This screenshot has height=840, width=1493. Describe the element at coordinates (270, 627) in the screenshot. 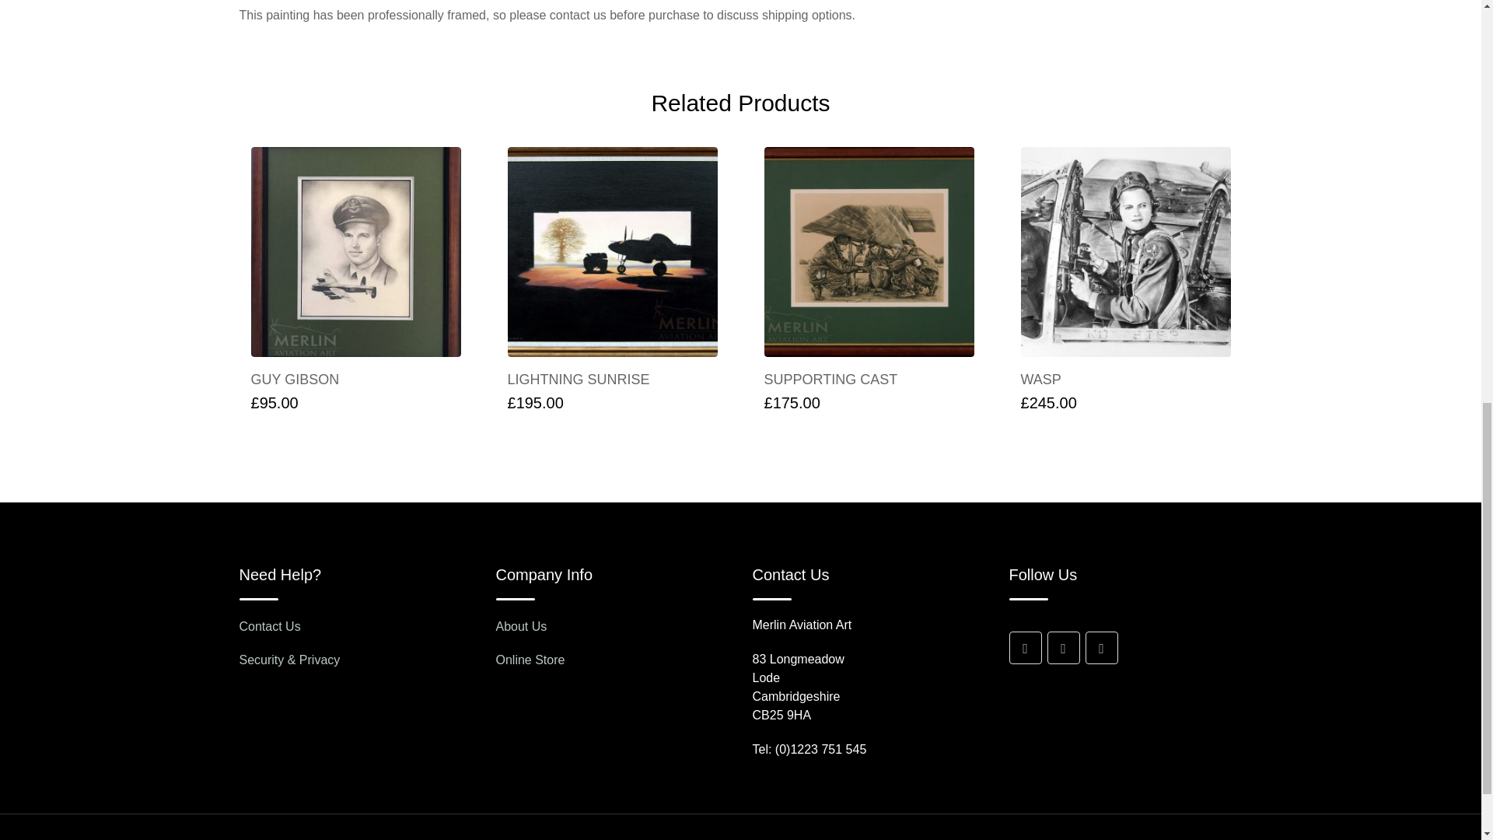

I see `Contact Us` at that location.